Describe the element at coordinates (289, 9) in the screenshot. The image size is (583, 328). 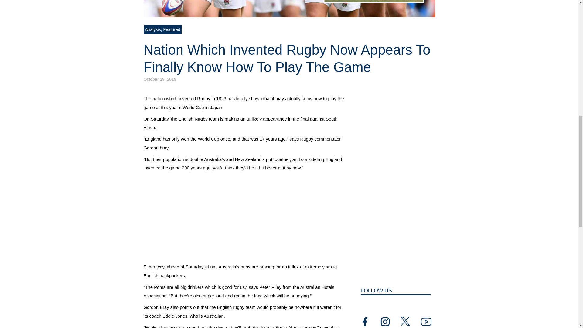
I see `avo27` at that location.